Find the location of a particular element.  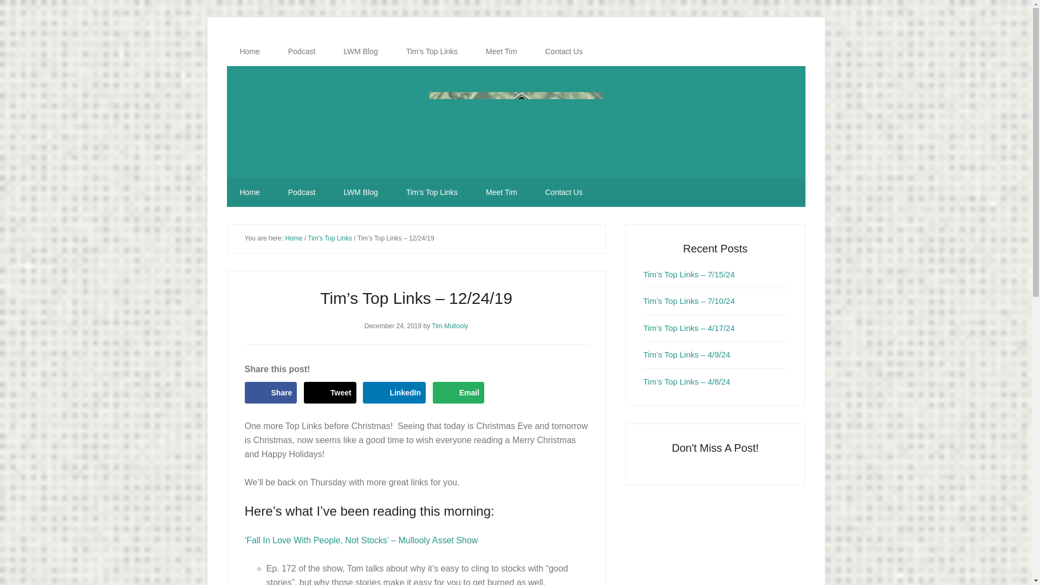

Share on LinkedIn is located at coordinates (394, 393).